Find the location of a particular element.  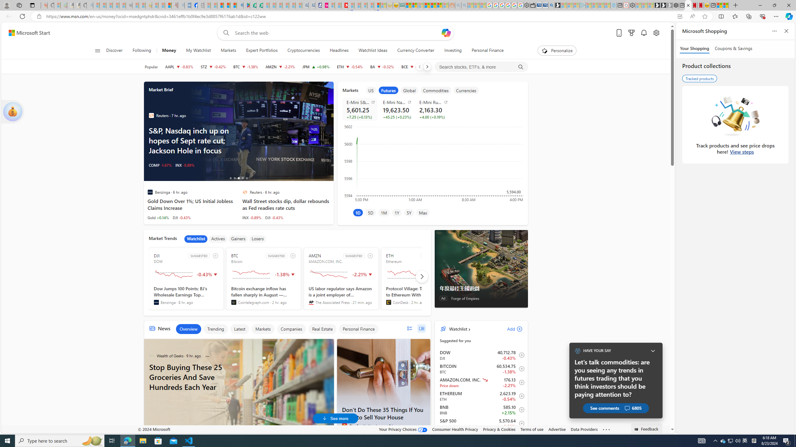

The Associated Press is located at coordinates (311, 302).